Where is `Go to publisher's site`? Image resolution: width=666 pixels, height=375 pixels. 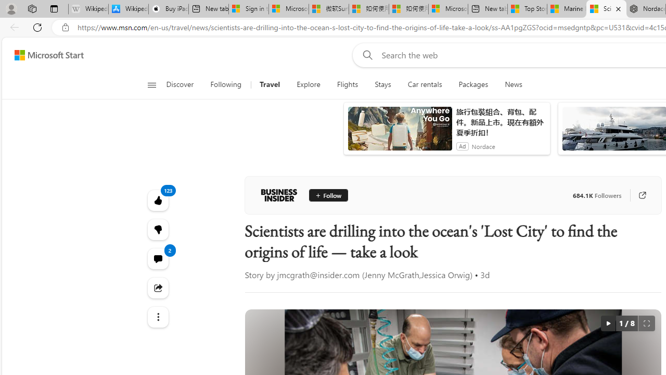 Go to publisher's site is located at coordinates (642, 195).